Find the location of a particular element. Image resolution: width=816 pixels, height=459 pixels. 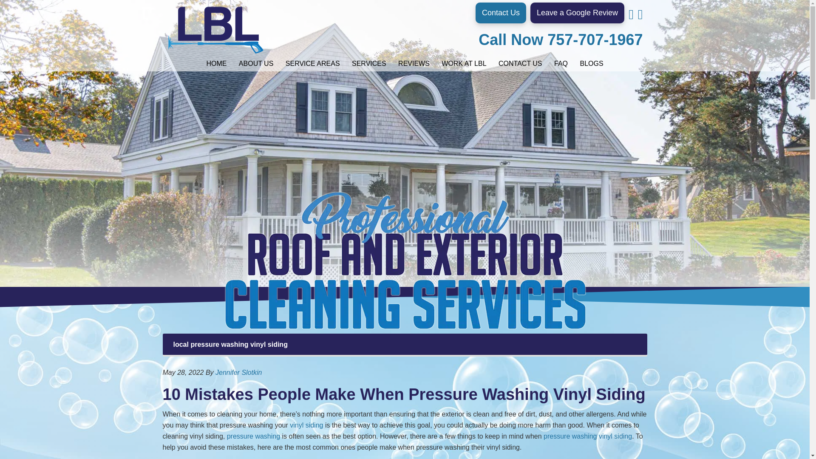

ABOUT US is located at coordinates (256, 64).